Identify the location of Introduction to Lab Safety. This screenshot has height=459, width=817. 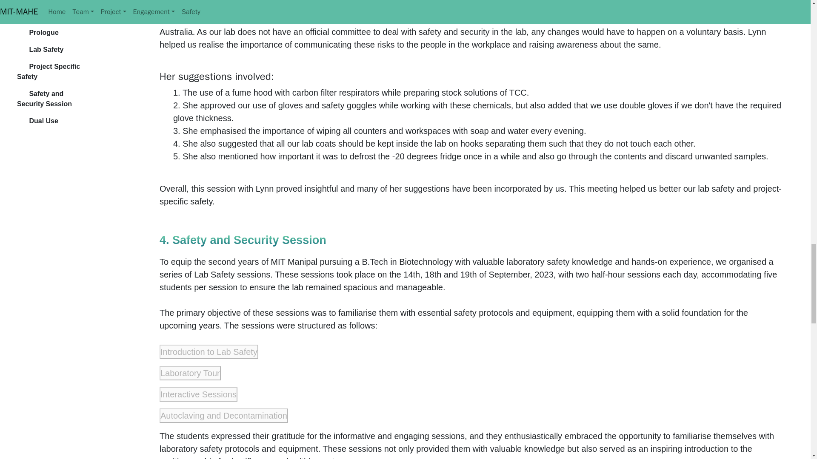
(39, 354).